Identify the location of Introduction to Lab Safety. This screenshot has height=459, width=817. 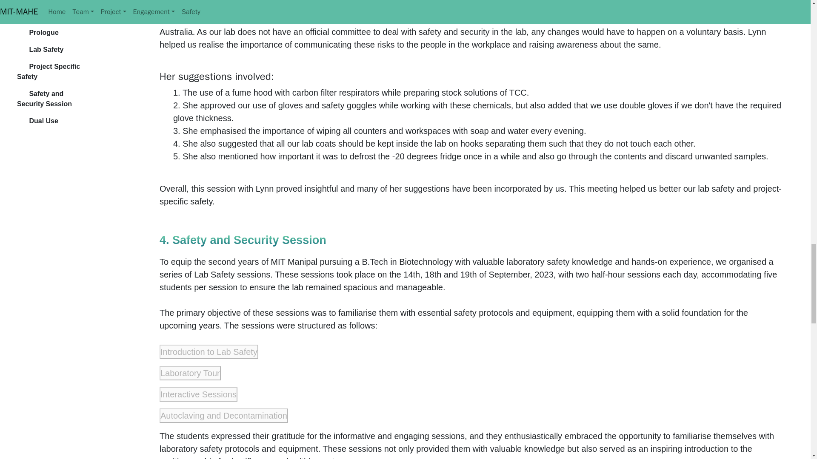
(39, 354).